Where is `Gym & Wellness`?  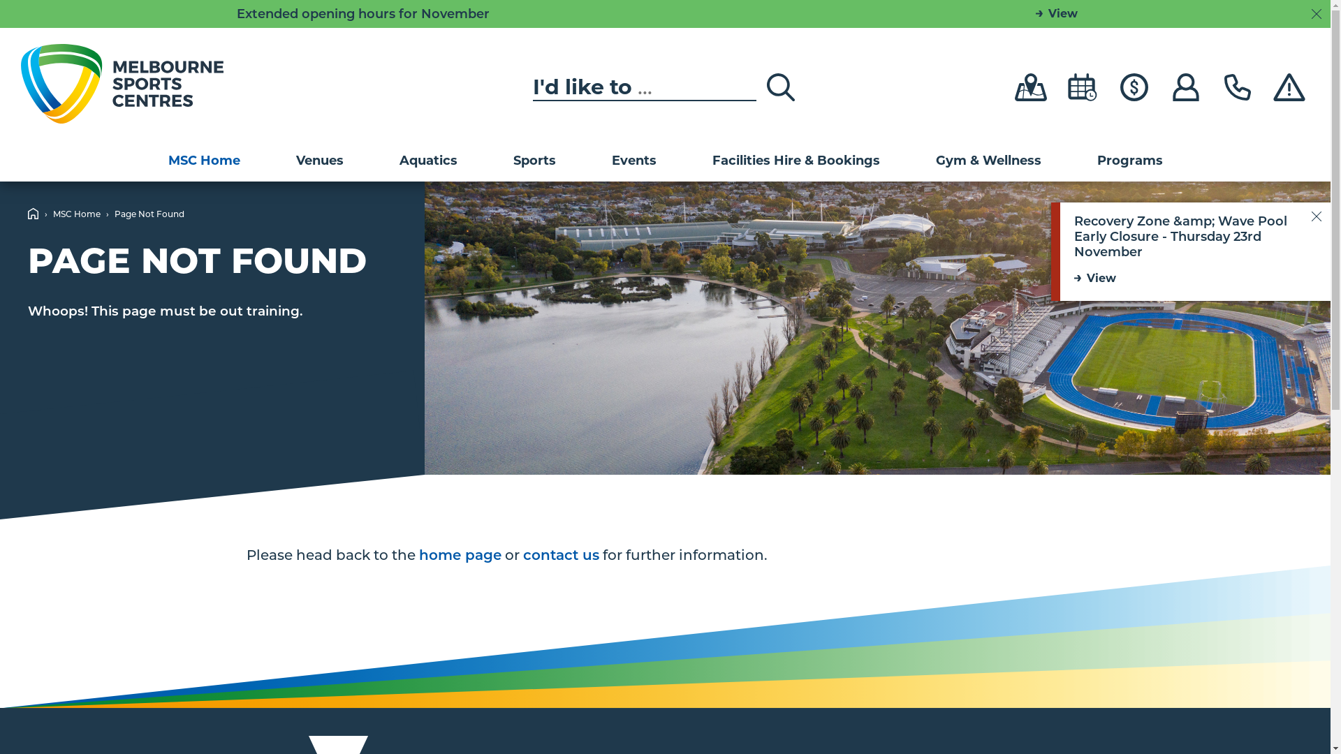
Gym & Wellness is located at coordinates (989, 161).